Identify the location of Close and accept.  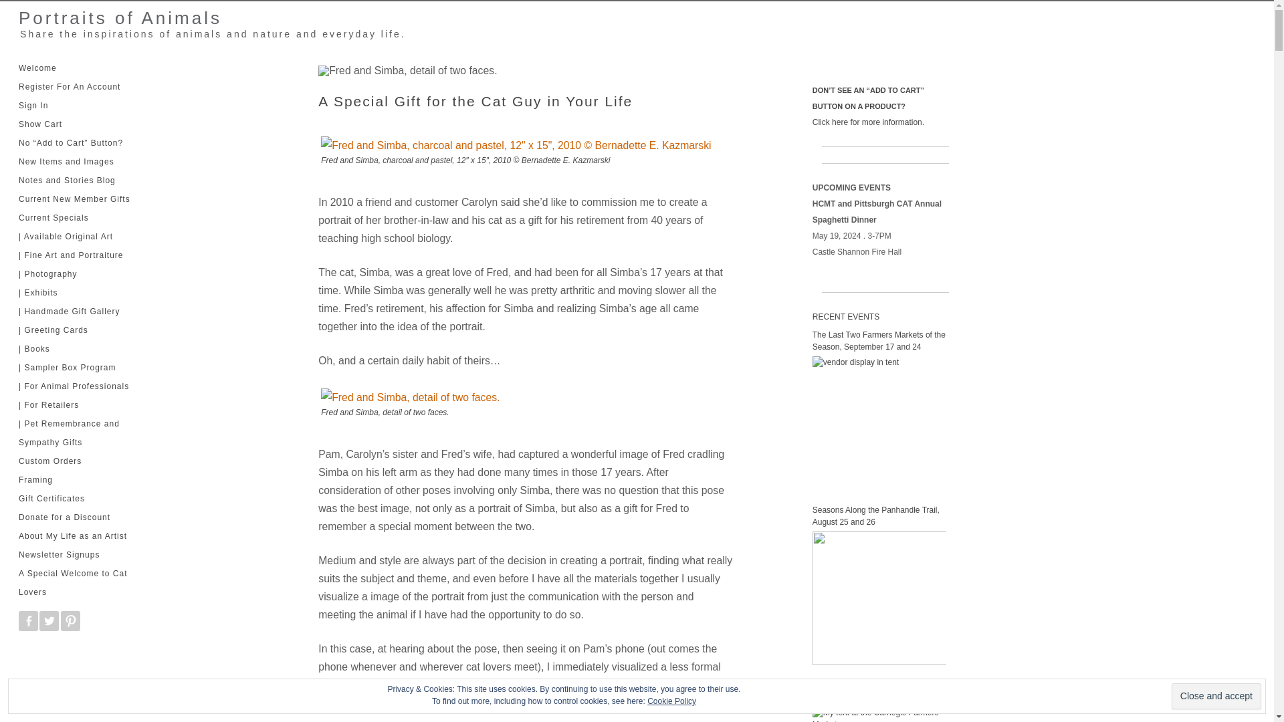
(1216, 695).